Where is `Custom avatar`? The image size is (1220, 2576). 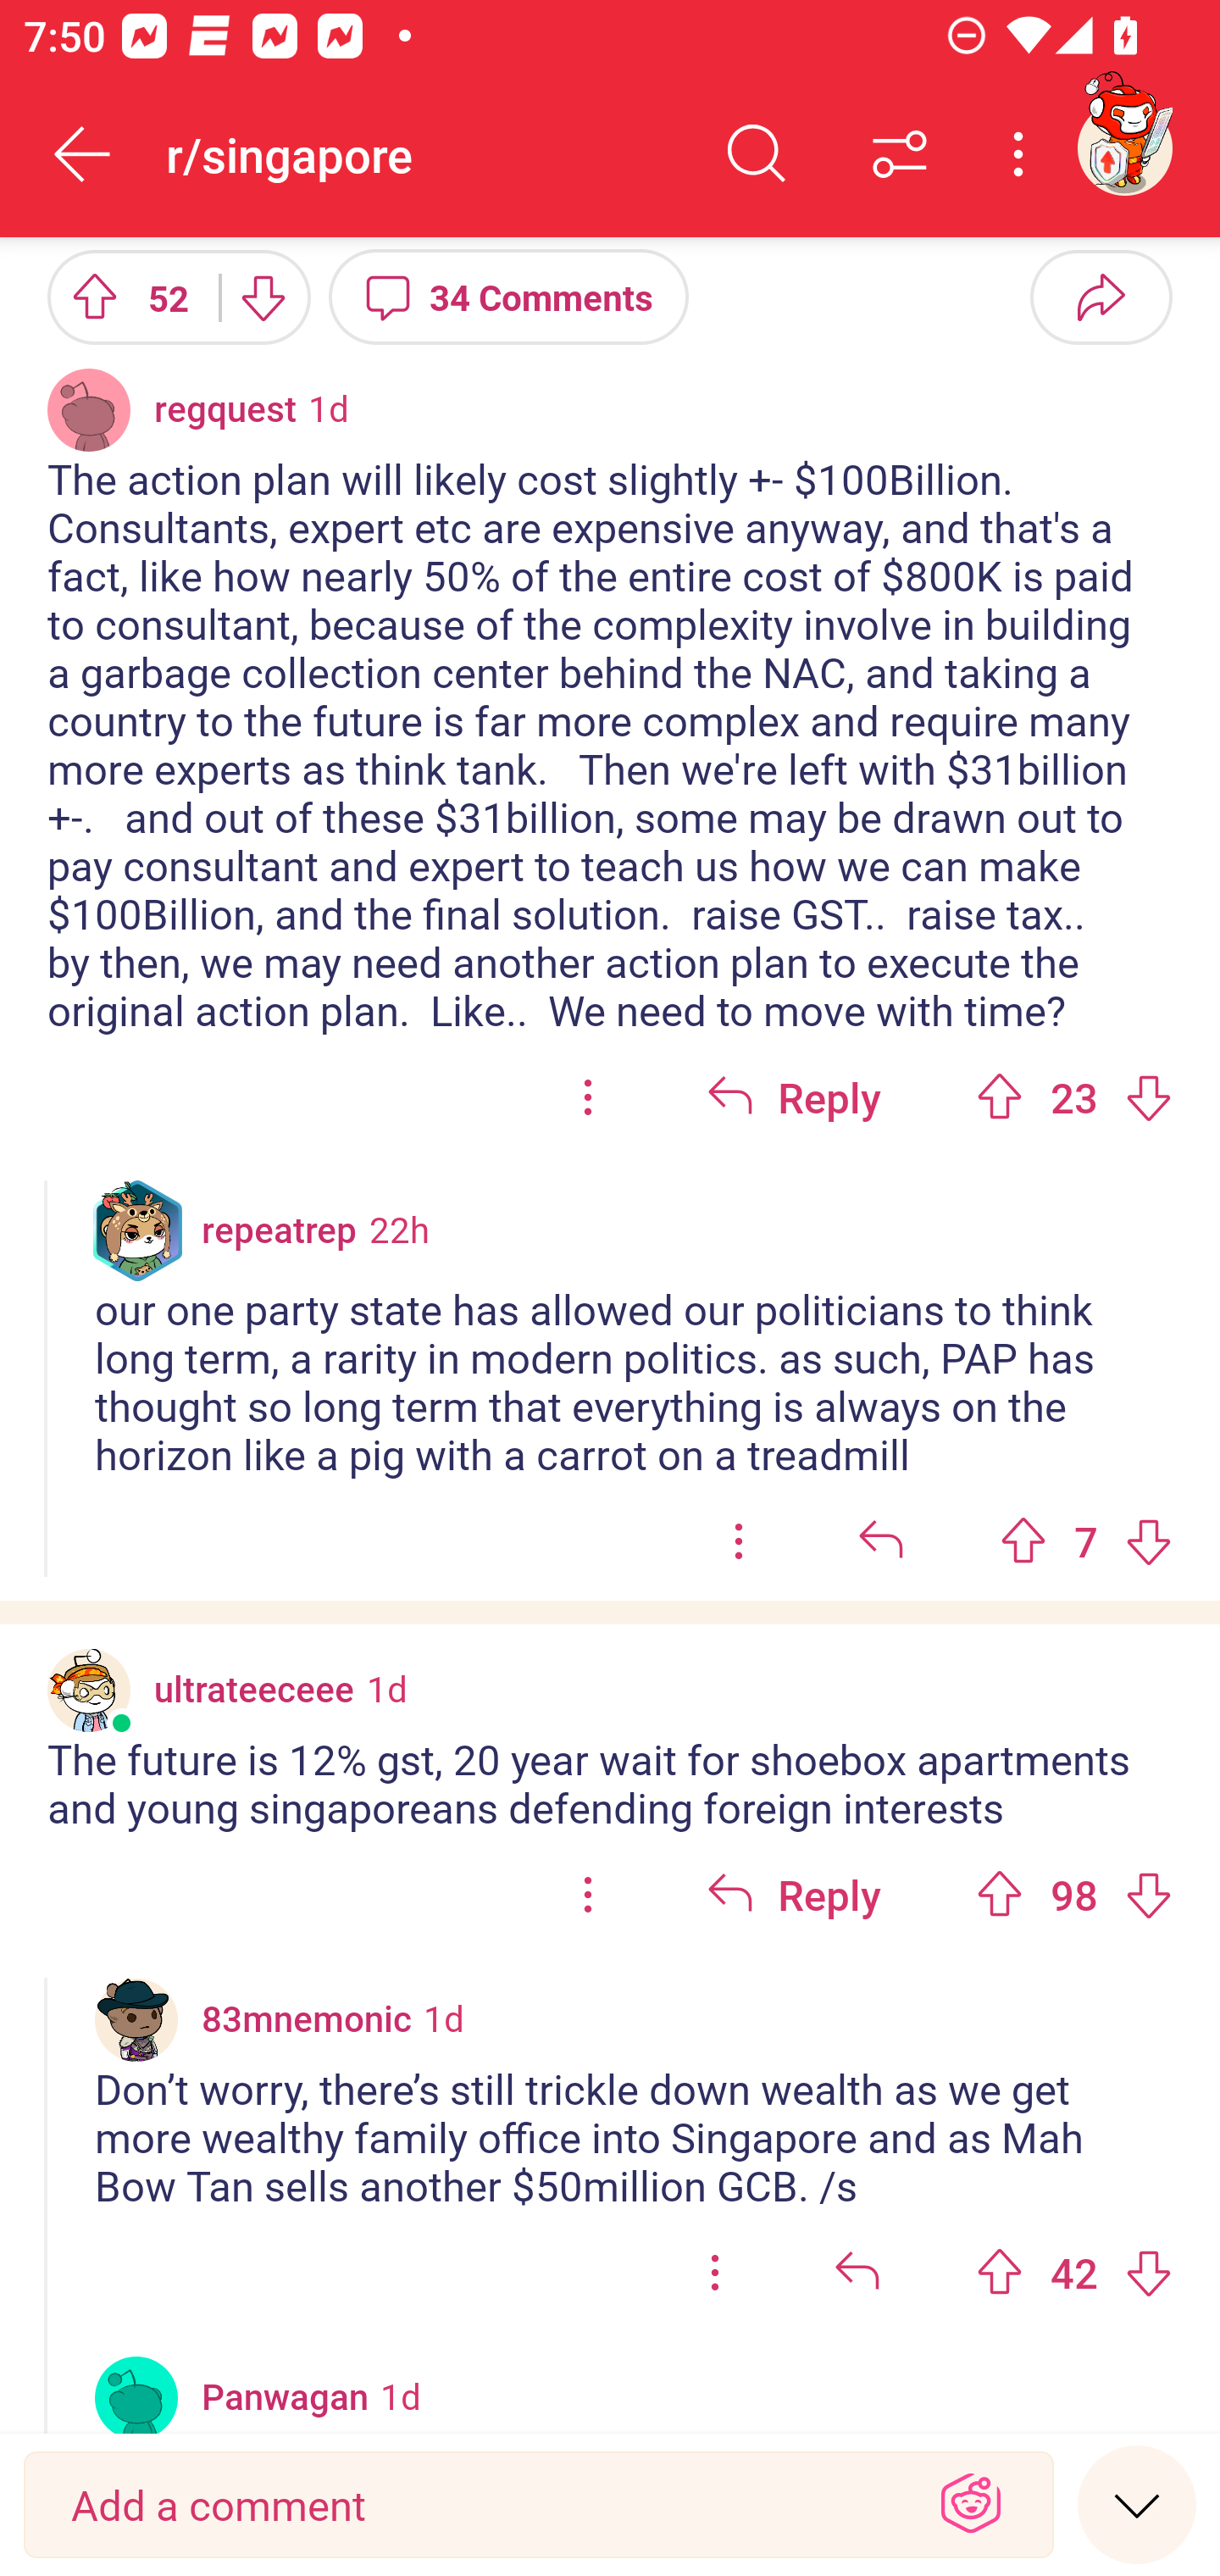
Custom avatar is located at coordinates (89, 1690).